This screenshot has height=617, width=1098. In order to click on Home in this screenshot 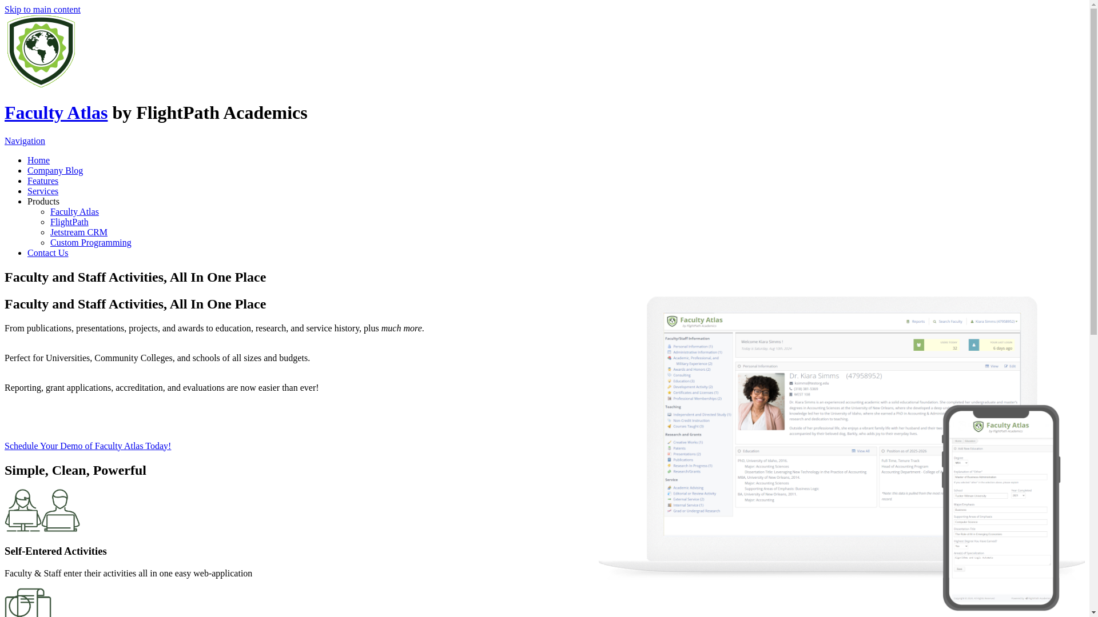, I will do `click(56, 112)`.